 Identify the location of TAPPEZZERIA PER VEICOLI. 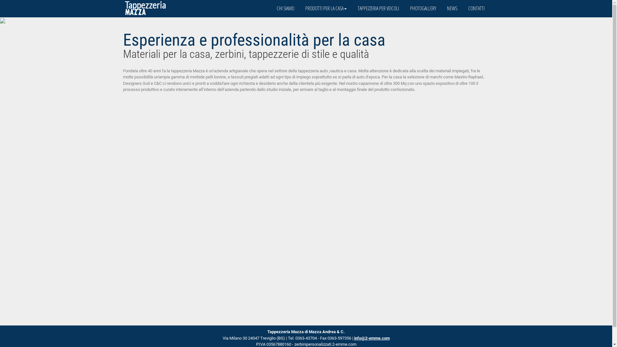
(379, 8).